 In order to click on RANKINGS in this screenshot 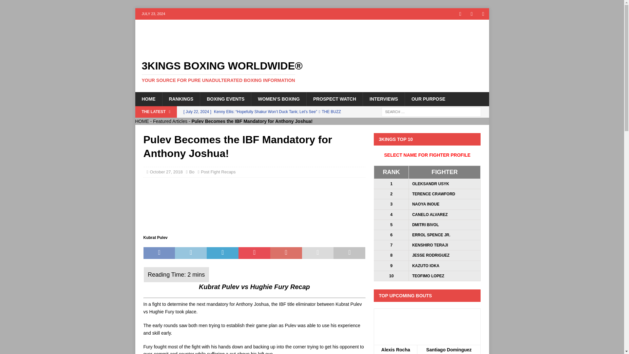, I will do `click(181, 99)`.